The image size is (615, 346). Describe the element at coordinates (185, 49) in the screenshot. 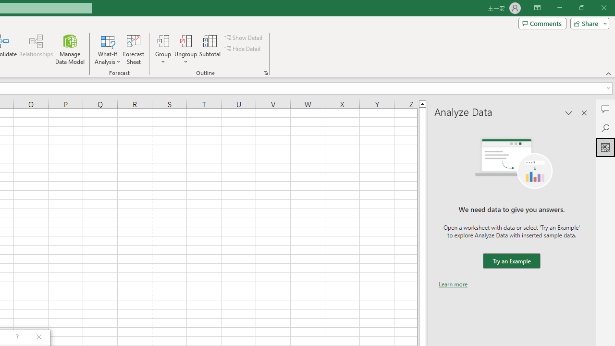

I see `Ungroup...` at that location.